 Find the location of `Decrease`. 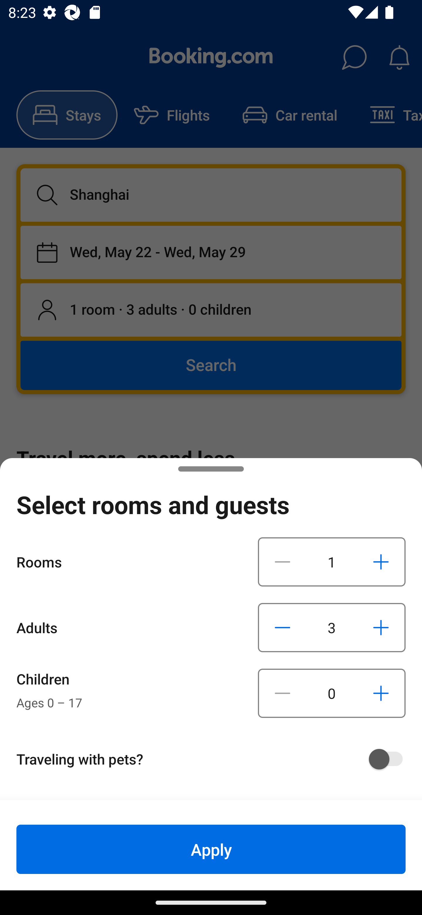

Decrease is located at coordinates (283, 628).